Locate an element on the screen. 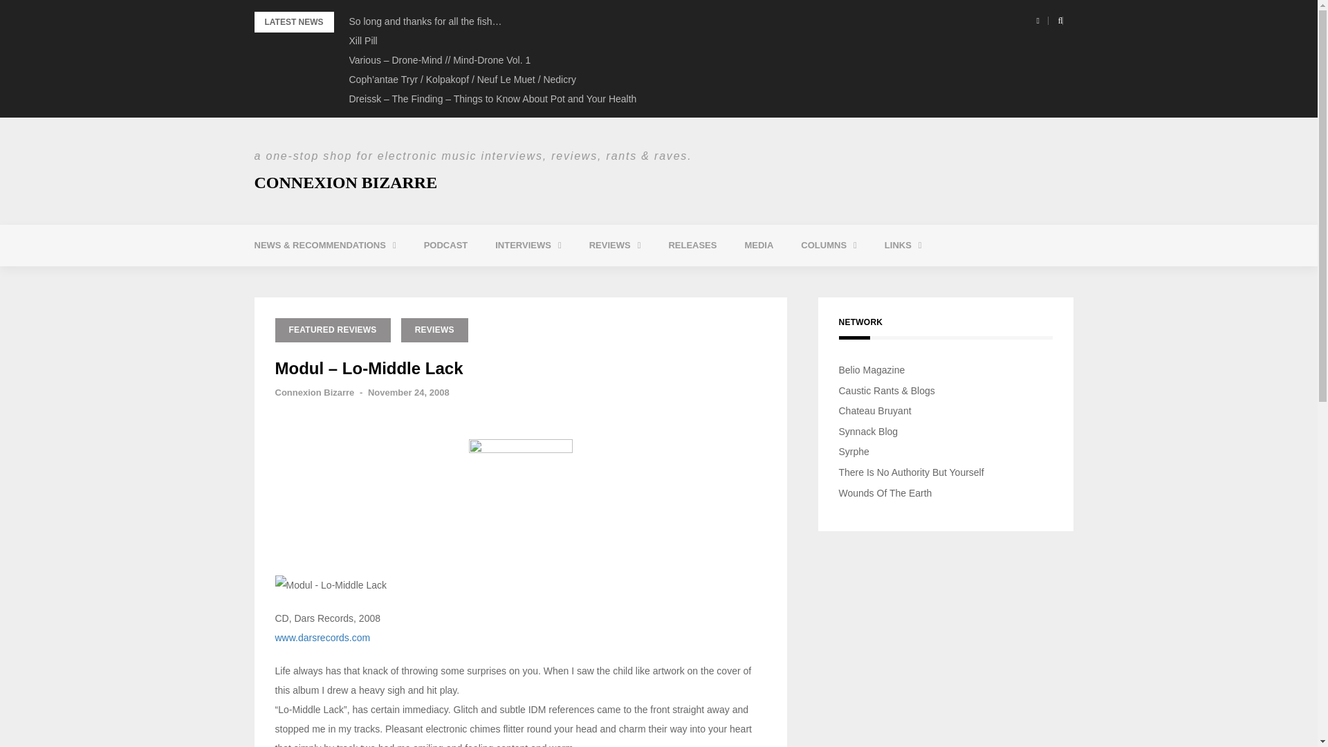 This screenshot has height=747, width=1328. Listening is located at coordinates (333, 279).